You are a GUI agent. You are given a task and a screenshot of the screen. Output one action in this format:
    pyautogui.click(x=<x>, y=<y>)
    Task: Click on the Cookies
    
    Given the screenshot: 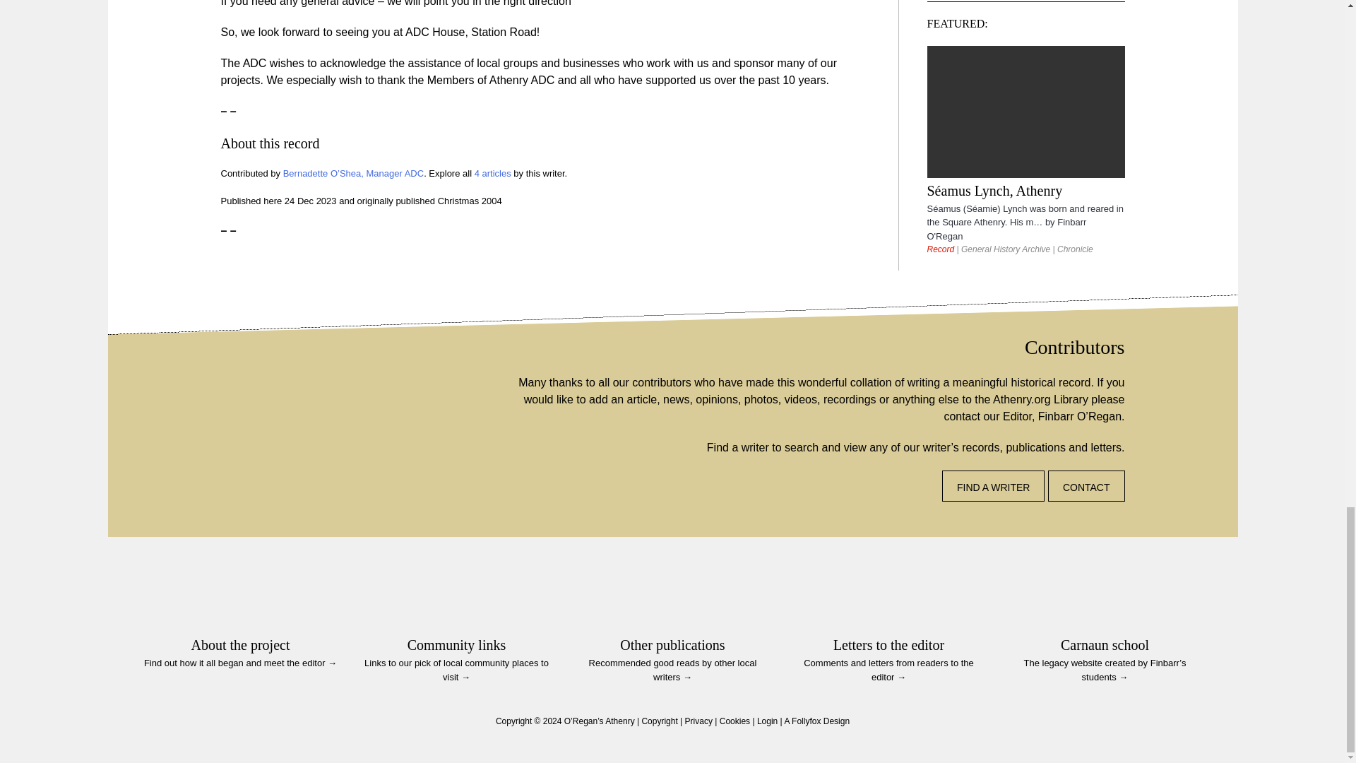 What is the action you would take?
    pyautogui.click(x=734, y=721)
    